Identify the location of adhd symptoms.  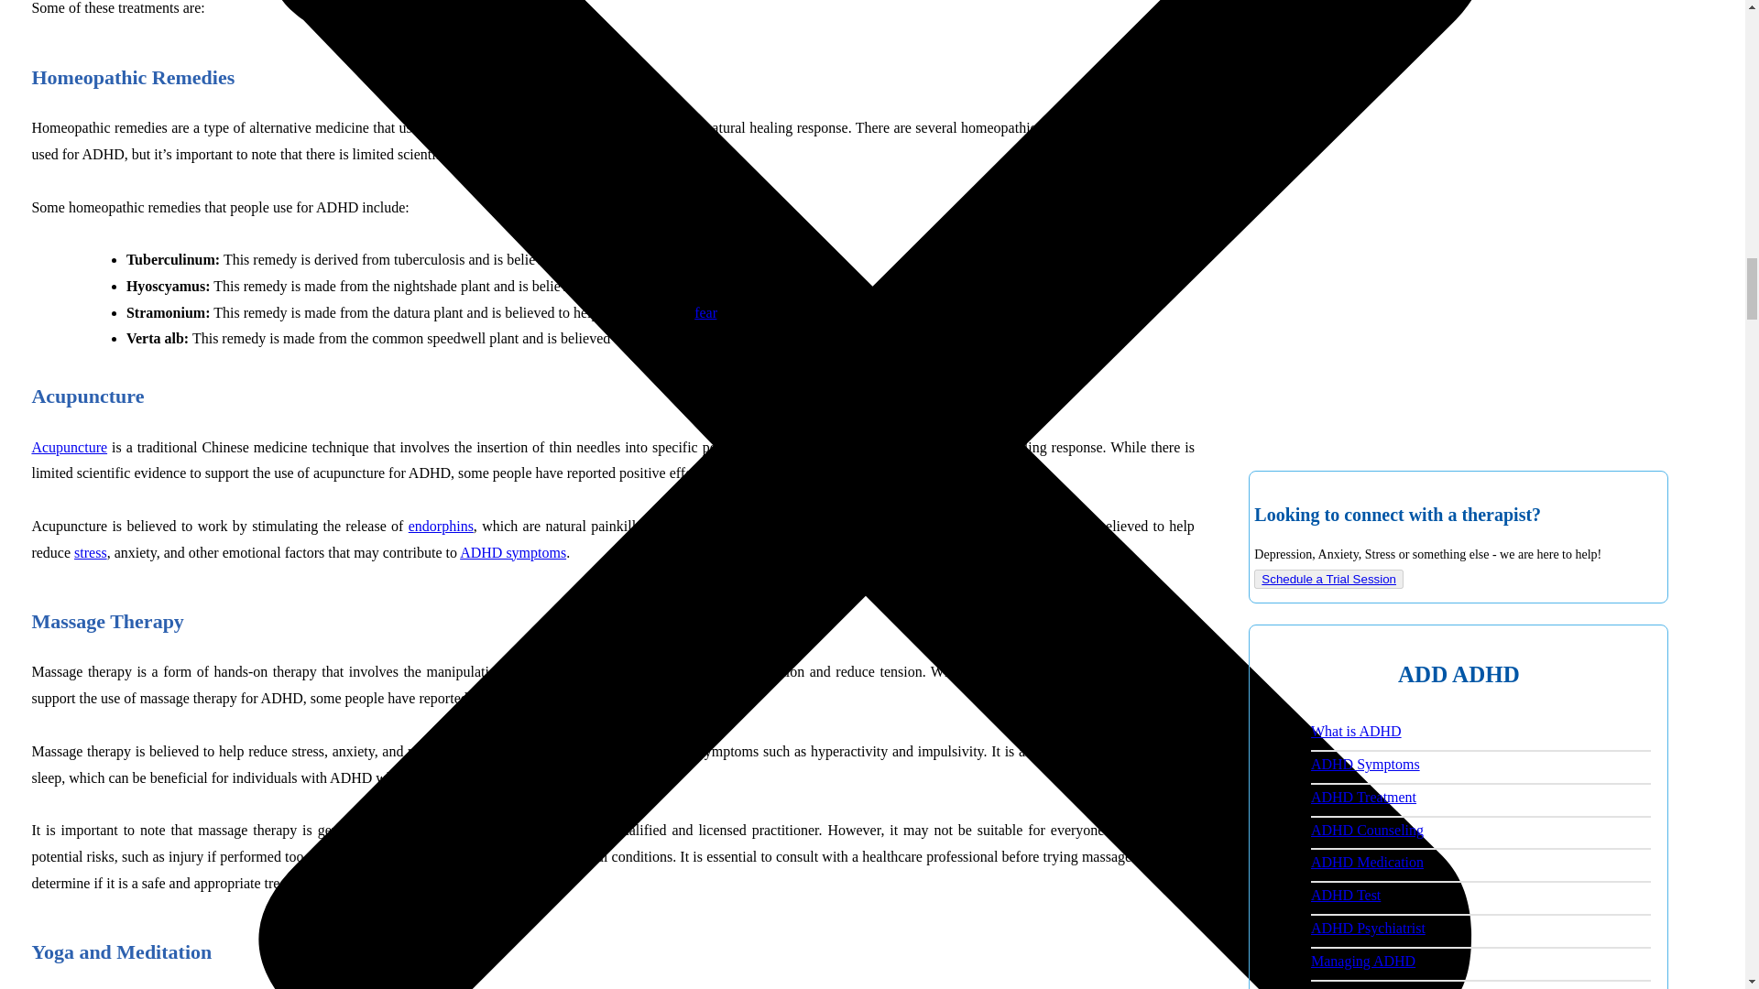
(513, 553).